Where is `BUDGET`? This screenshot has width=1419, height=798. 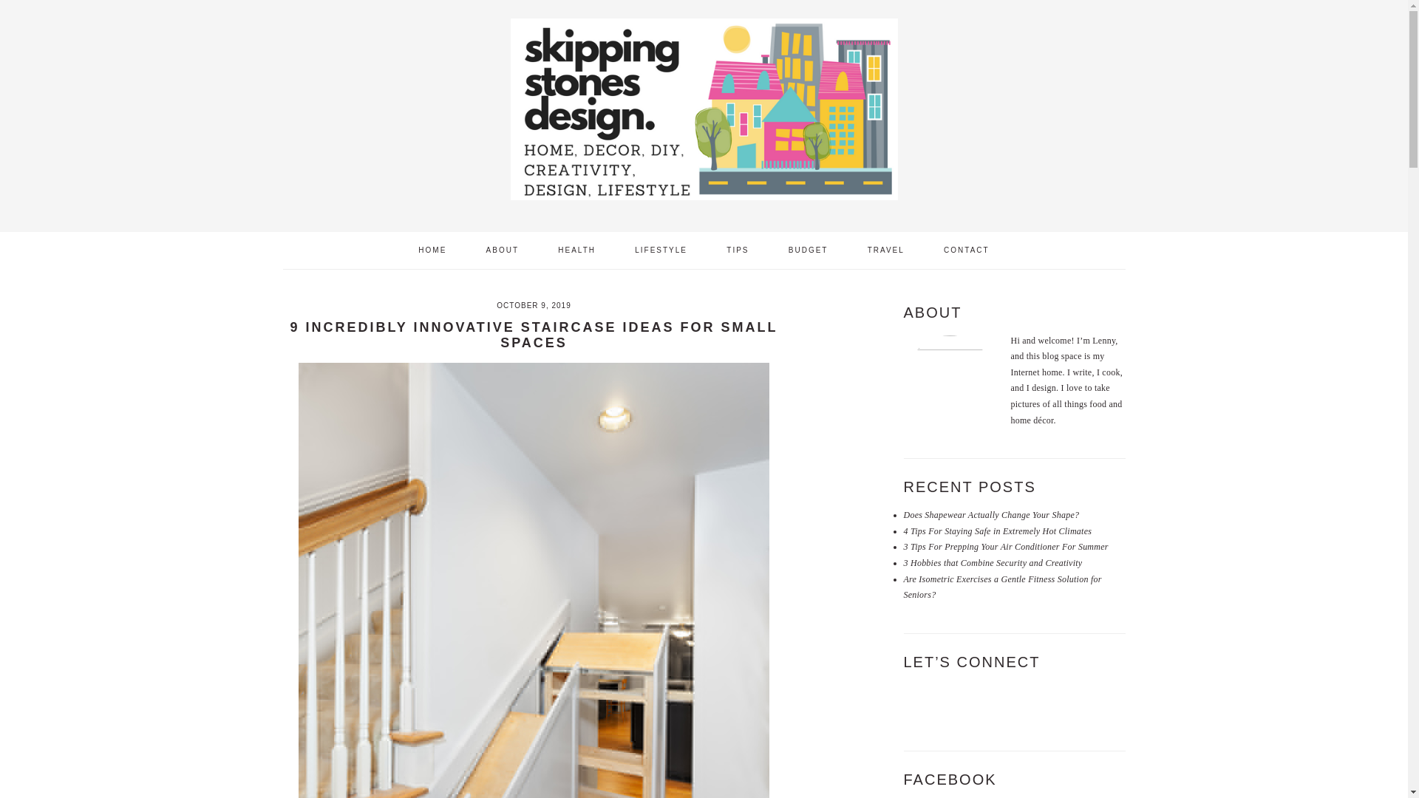 BUDGET is located at coordinates (809, 250).